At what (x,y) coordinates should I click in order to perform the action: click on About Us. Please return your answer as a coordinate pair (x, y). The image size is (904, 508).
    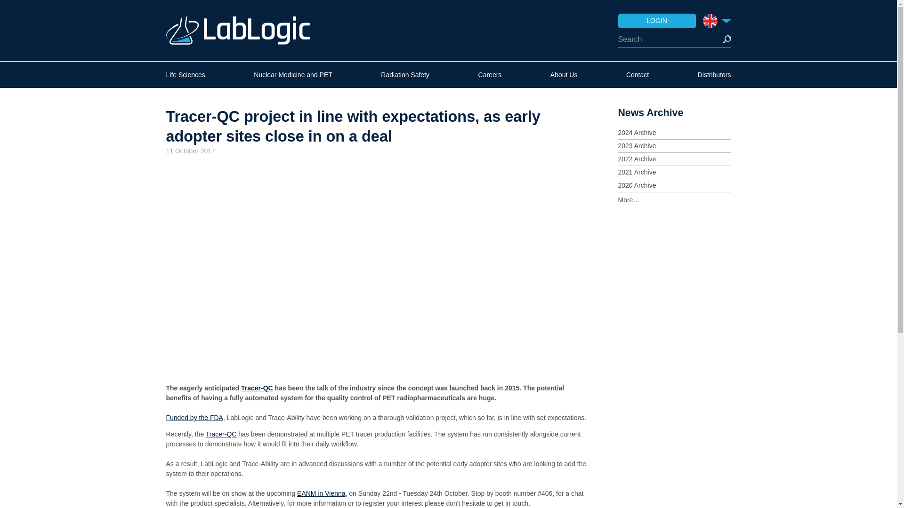
    Looking at the image, I should click on (564, 74).